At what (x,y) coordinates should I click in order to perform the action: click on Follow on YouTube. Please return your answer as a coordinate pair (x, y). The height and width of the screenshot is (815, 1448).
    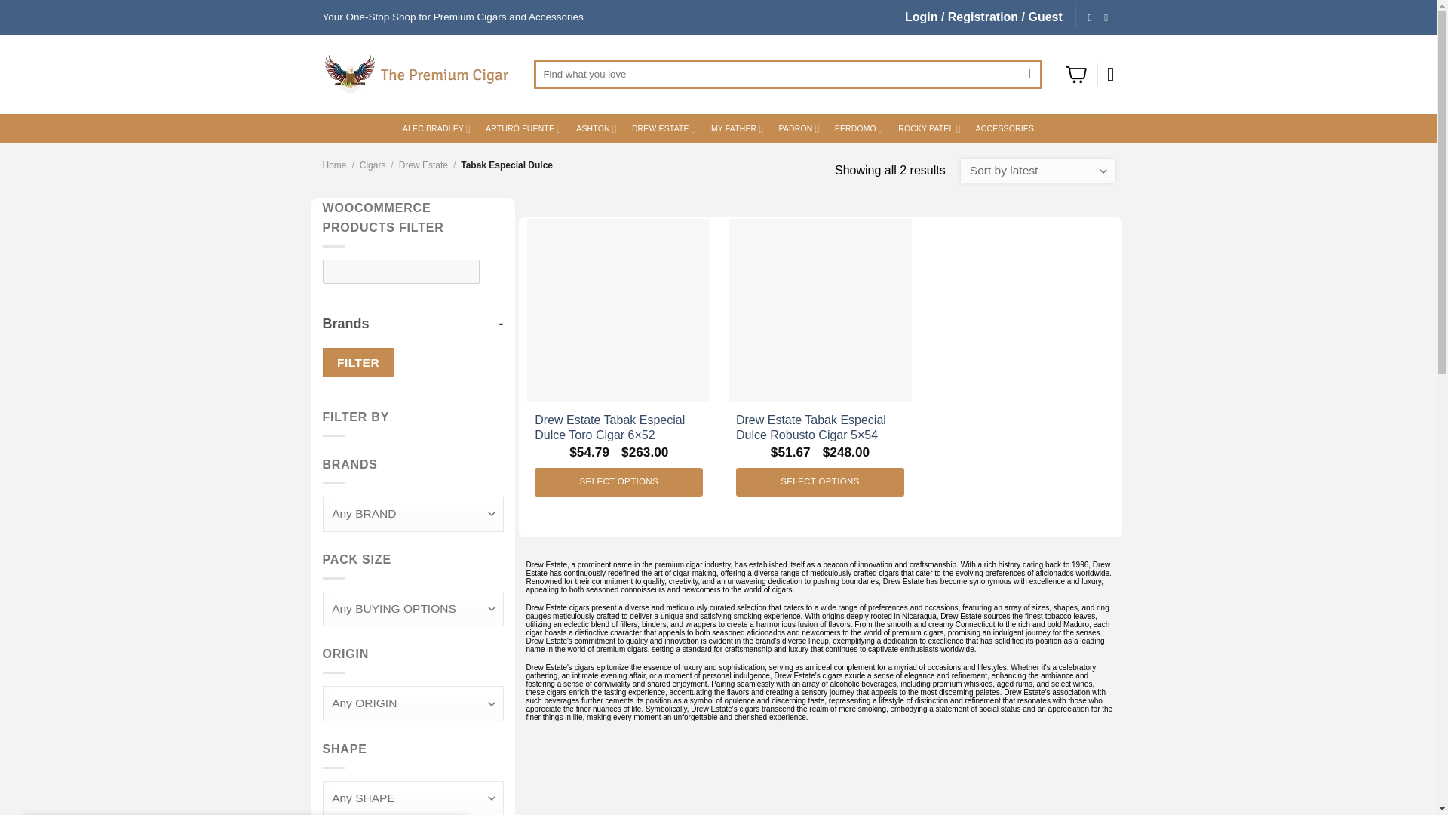
    Looking at the image, I should click on (1106, 18).